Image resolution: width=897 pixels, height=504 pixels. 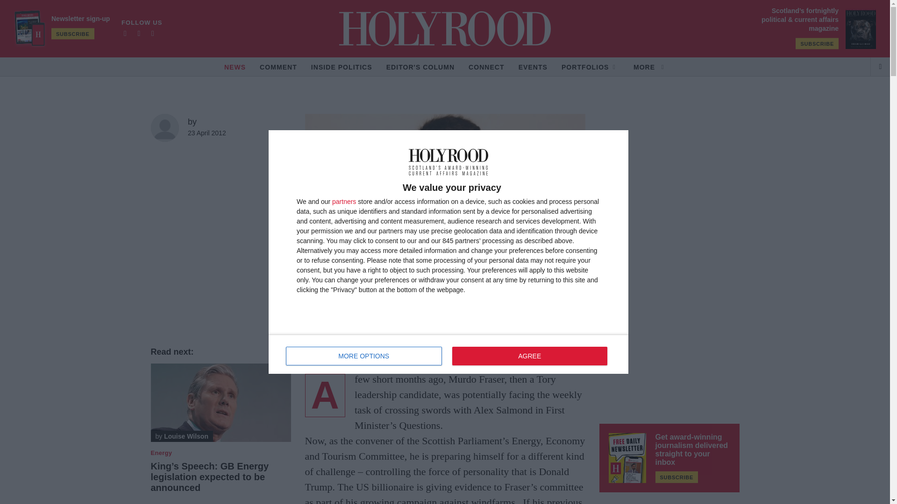 I want to click on More items, so click(x=649, y=67).